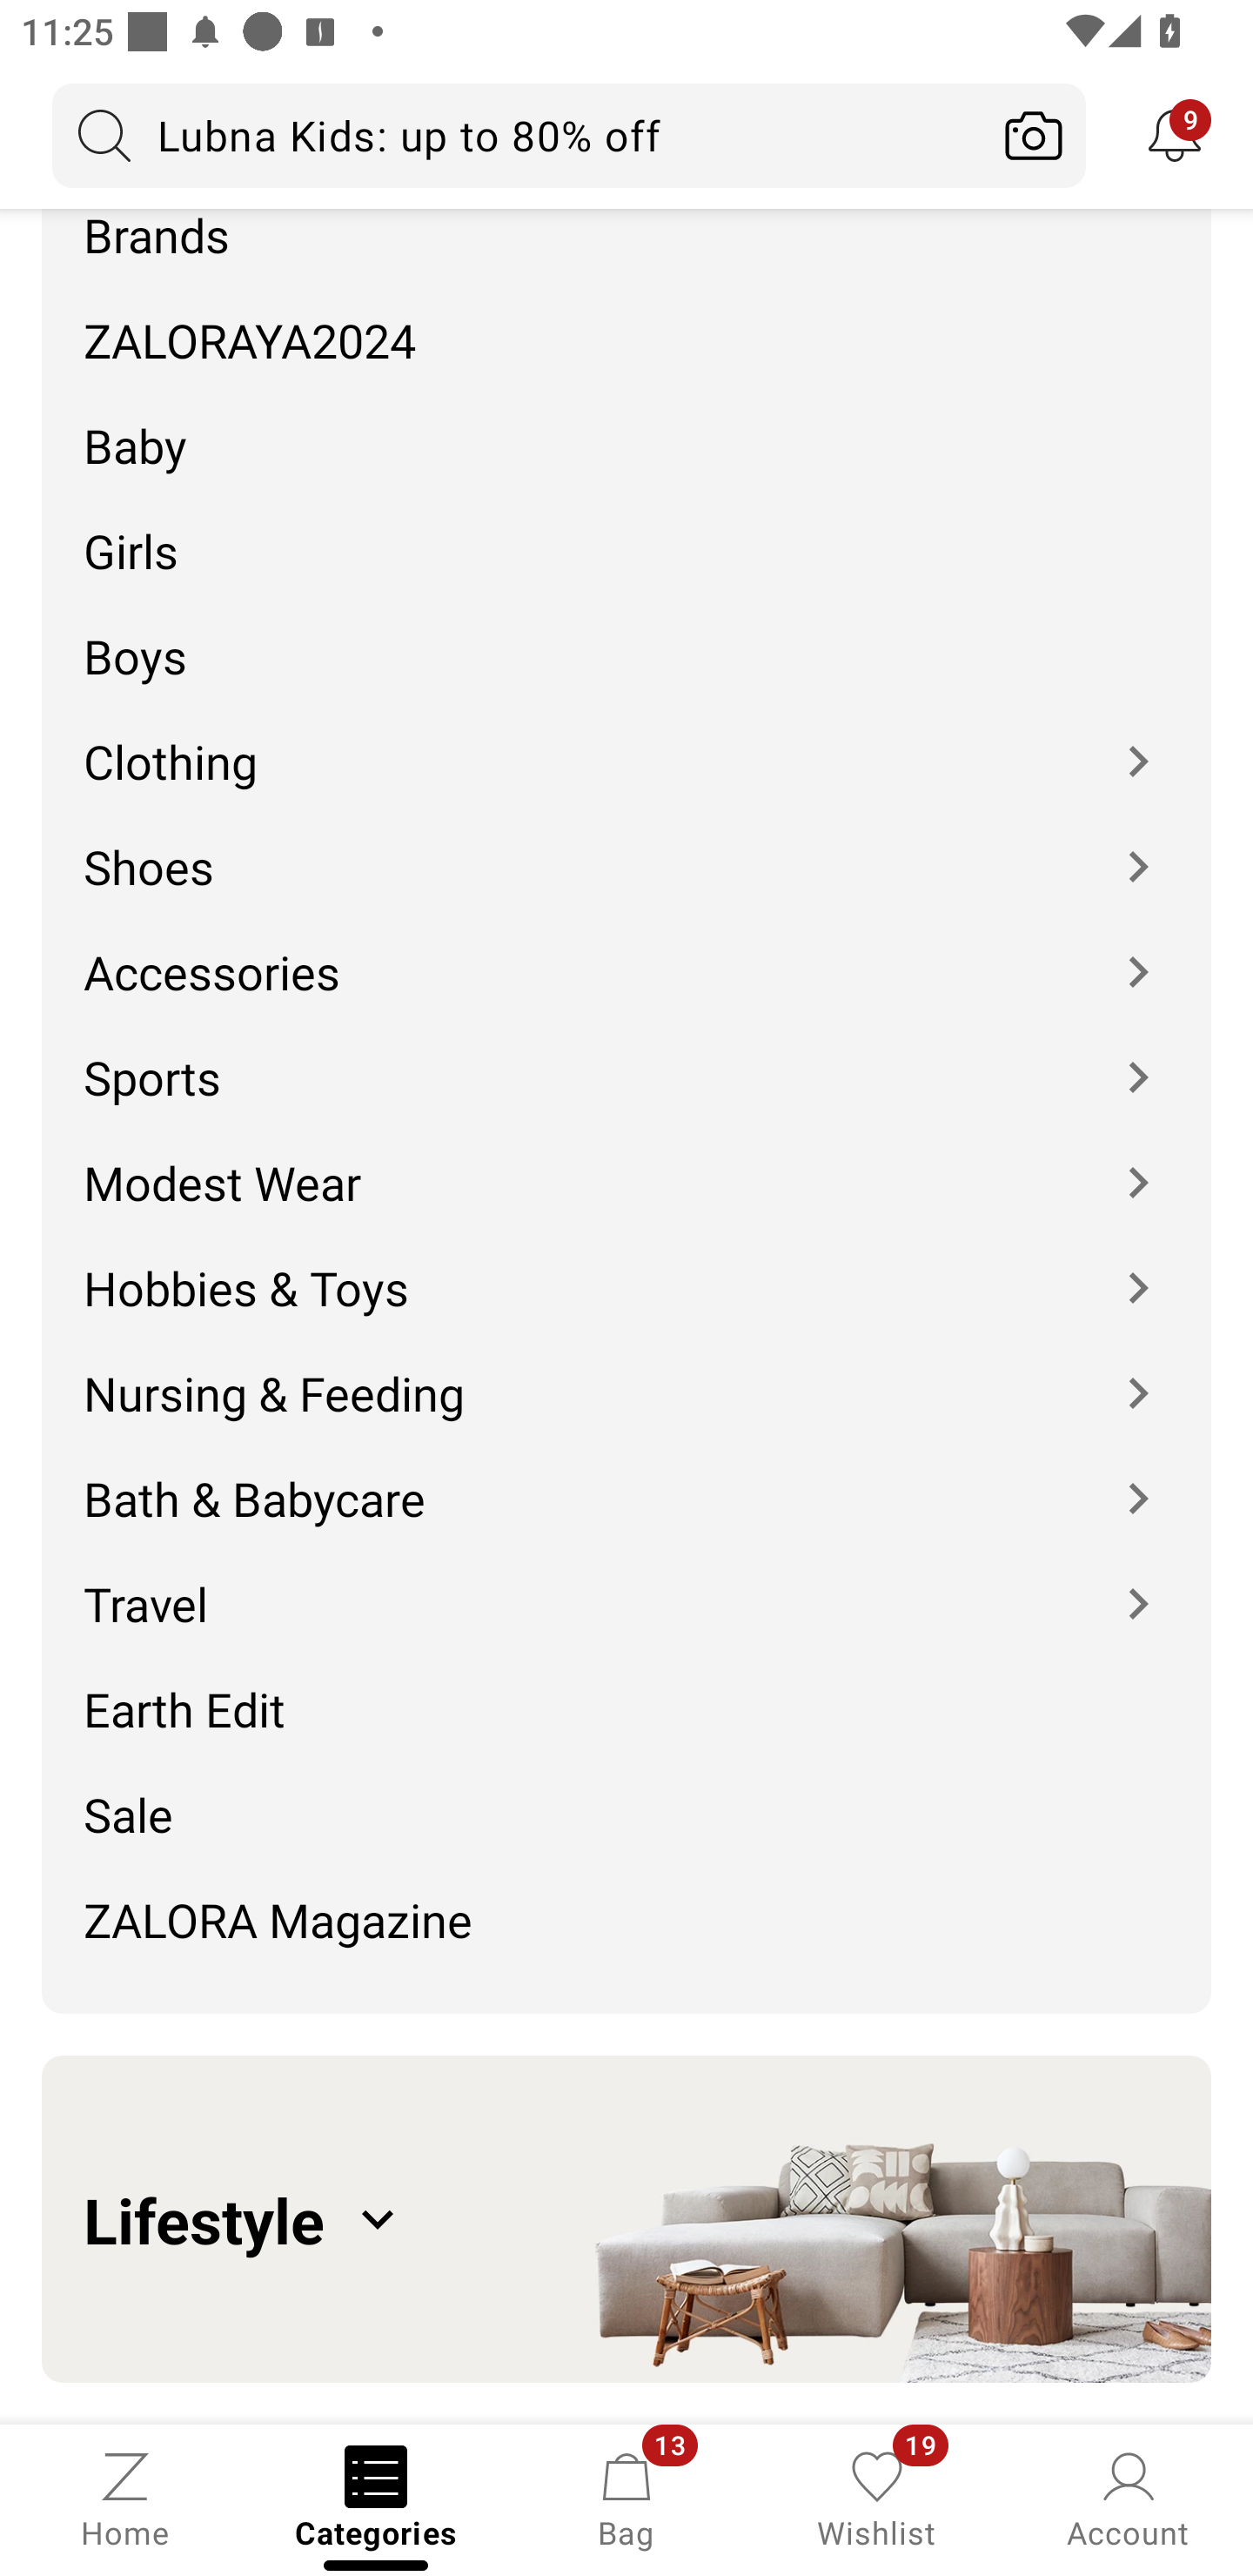  I want to click on Nursing & Feeding, so click(626, 1372).